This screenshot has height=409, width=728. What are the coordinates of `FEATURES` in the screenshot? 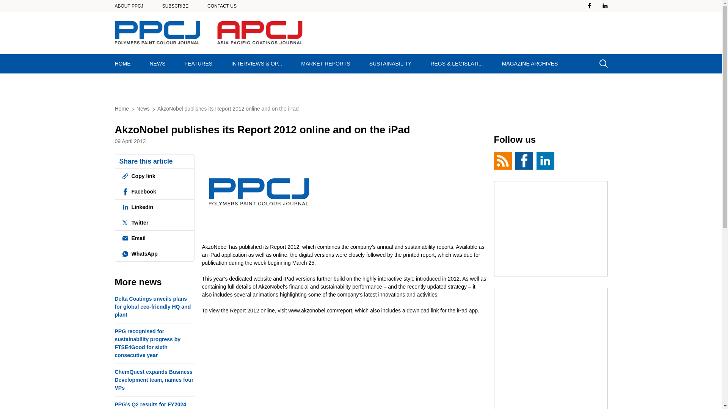 It's located at (199, 64).